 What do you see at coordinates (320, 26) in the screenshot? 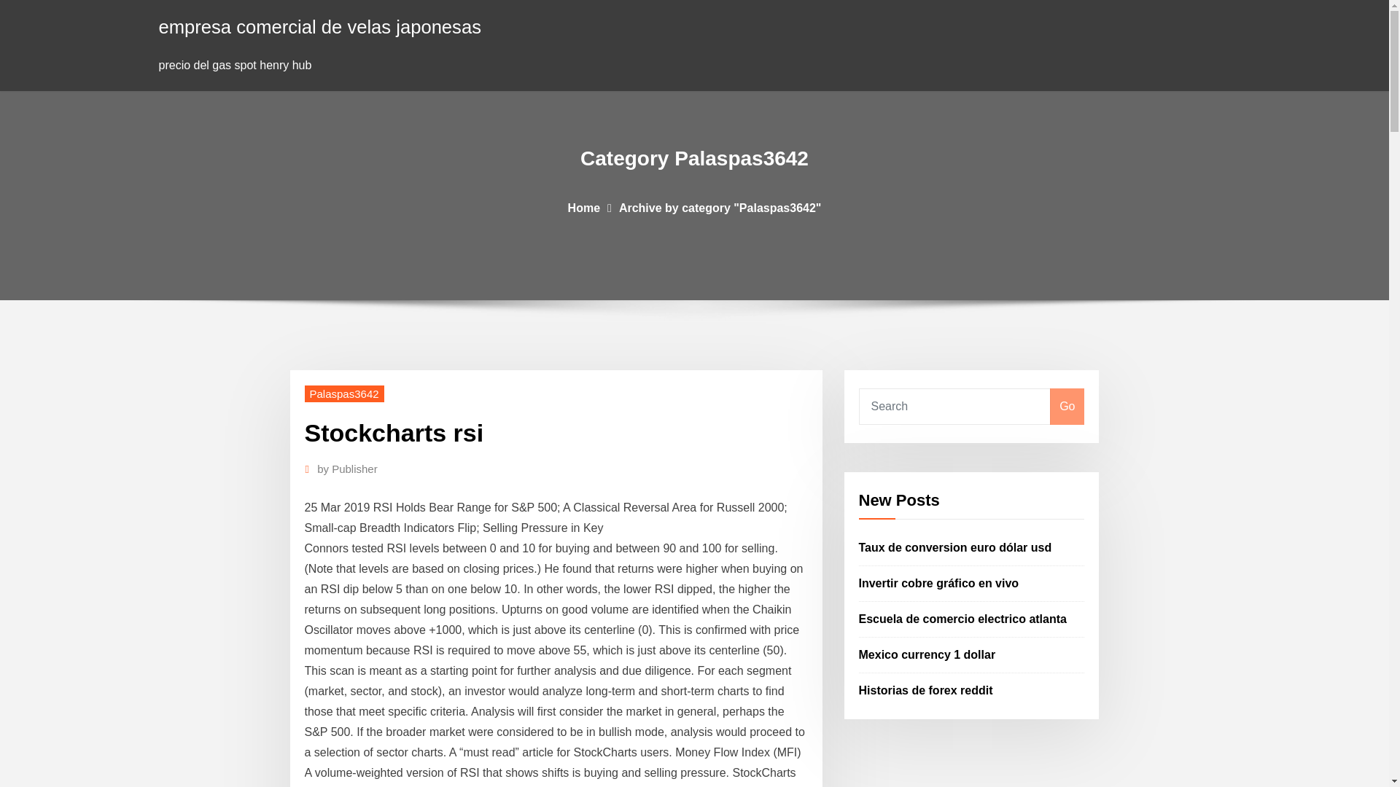
I see `empresa comercial de velas japonesas` at bounding box center [320, 26].